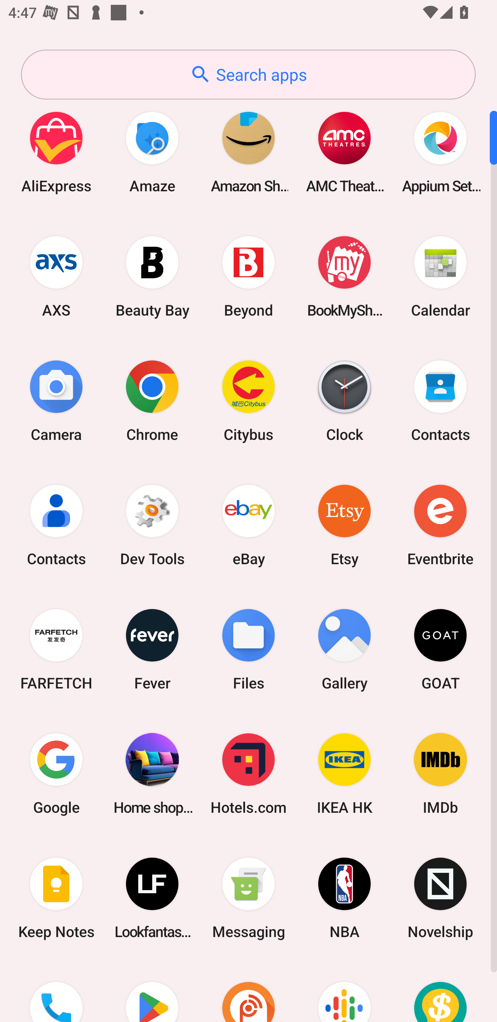 The height and width of the screenshot is (1022, 497). Describe the element at coordinates (152, 991) in the screenshot. I see `Play Store` at that location.